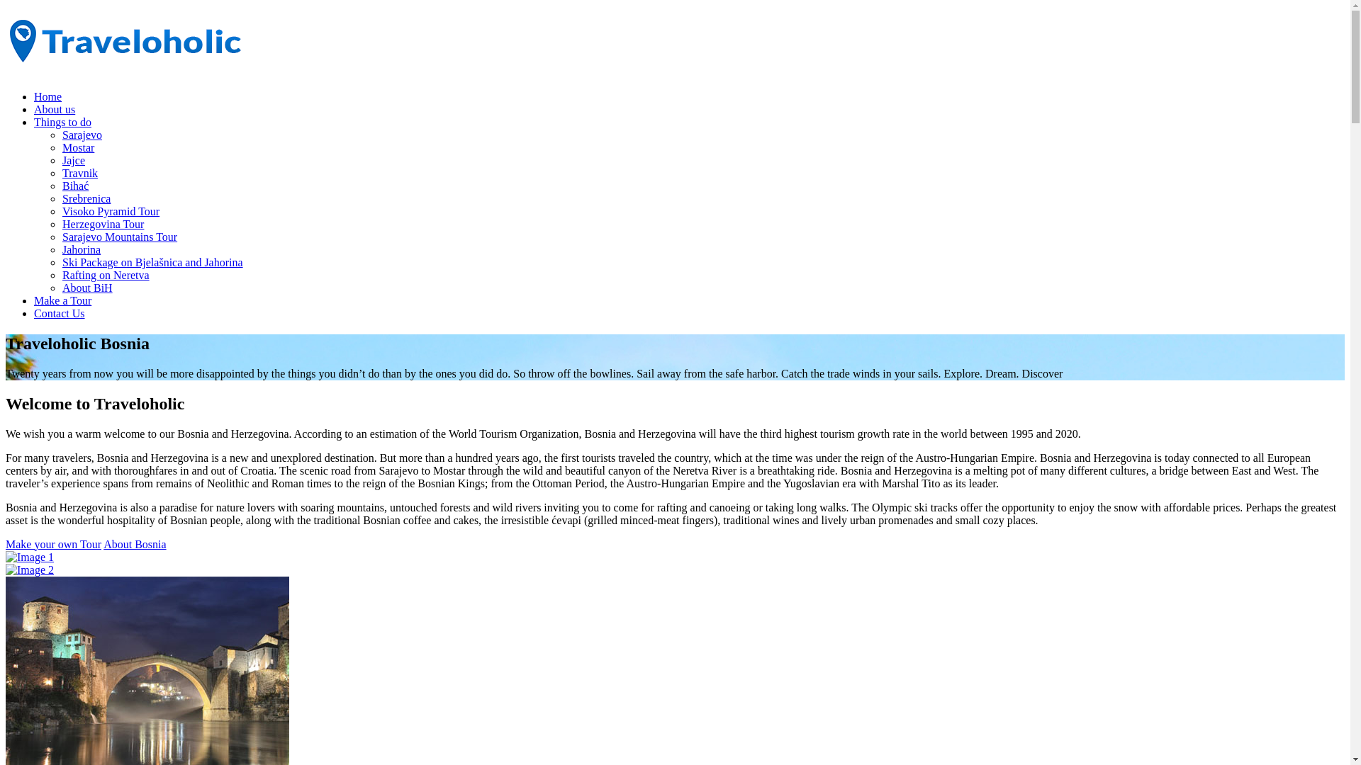 The width and height of the screenshot is (1361, 765). I want to click on Home, so click(689, 97).